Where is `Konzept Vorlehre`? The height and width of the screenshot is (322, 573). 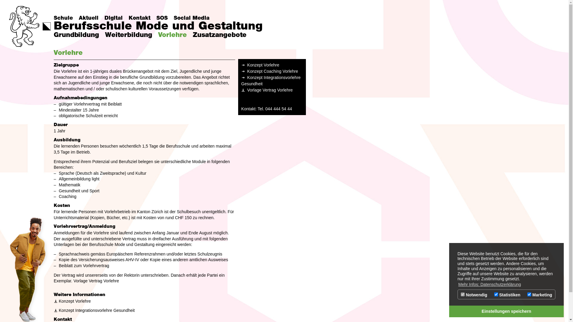
Konzept Vorlehre is located at coordinates (72, 301).